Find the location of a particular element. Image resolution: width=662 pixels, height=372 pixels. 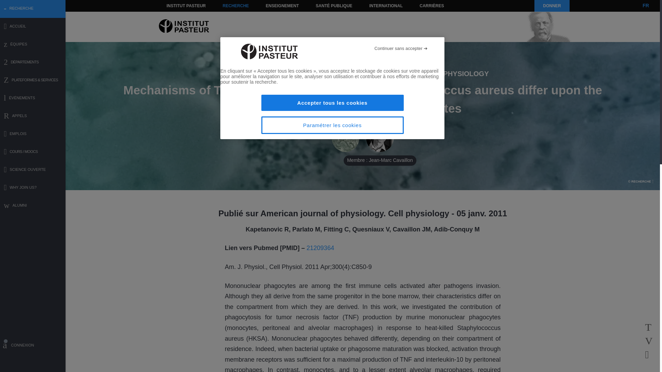

CONNEXION is located at coordinates (33, 346).